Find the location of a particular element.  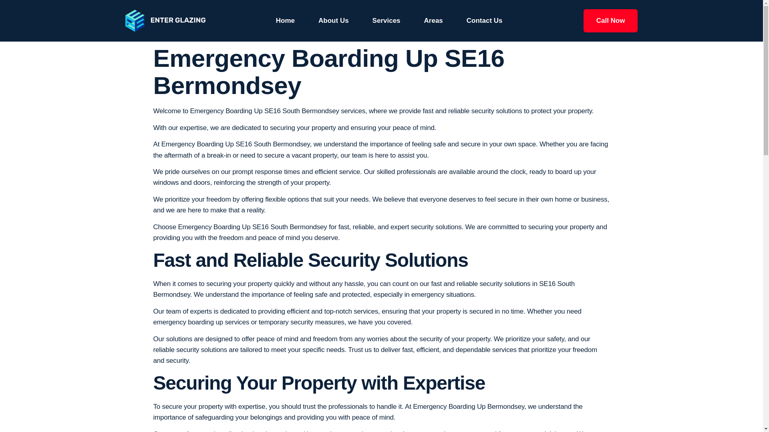

Areas is located at coordinates (433, 21).